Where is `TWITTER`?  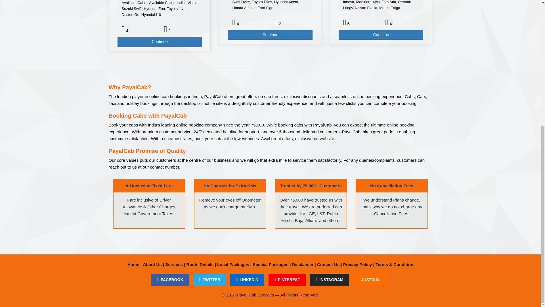
TWITTER is located at coordinates (209, 280).